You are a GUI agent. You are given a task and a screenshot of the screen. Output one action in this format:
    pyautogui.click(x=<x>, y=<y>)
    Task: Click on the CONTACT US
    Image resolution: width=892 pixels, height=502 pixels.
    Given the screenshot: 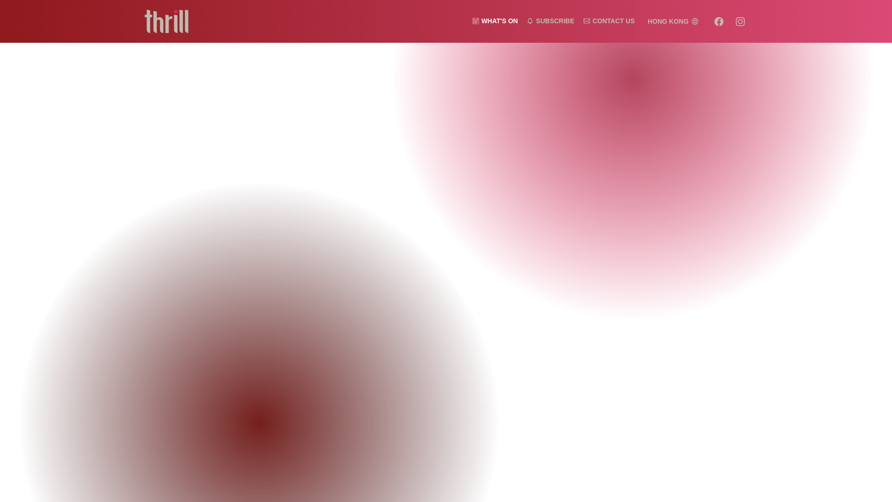 What is the action you would take?
    pyautogui.click(x=609, y=20)
    